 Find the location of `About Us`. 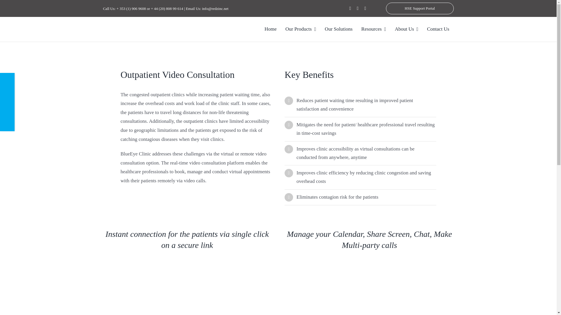

About Us is located at coordinates (406, 29).